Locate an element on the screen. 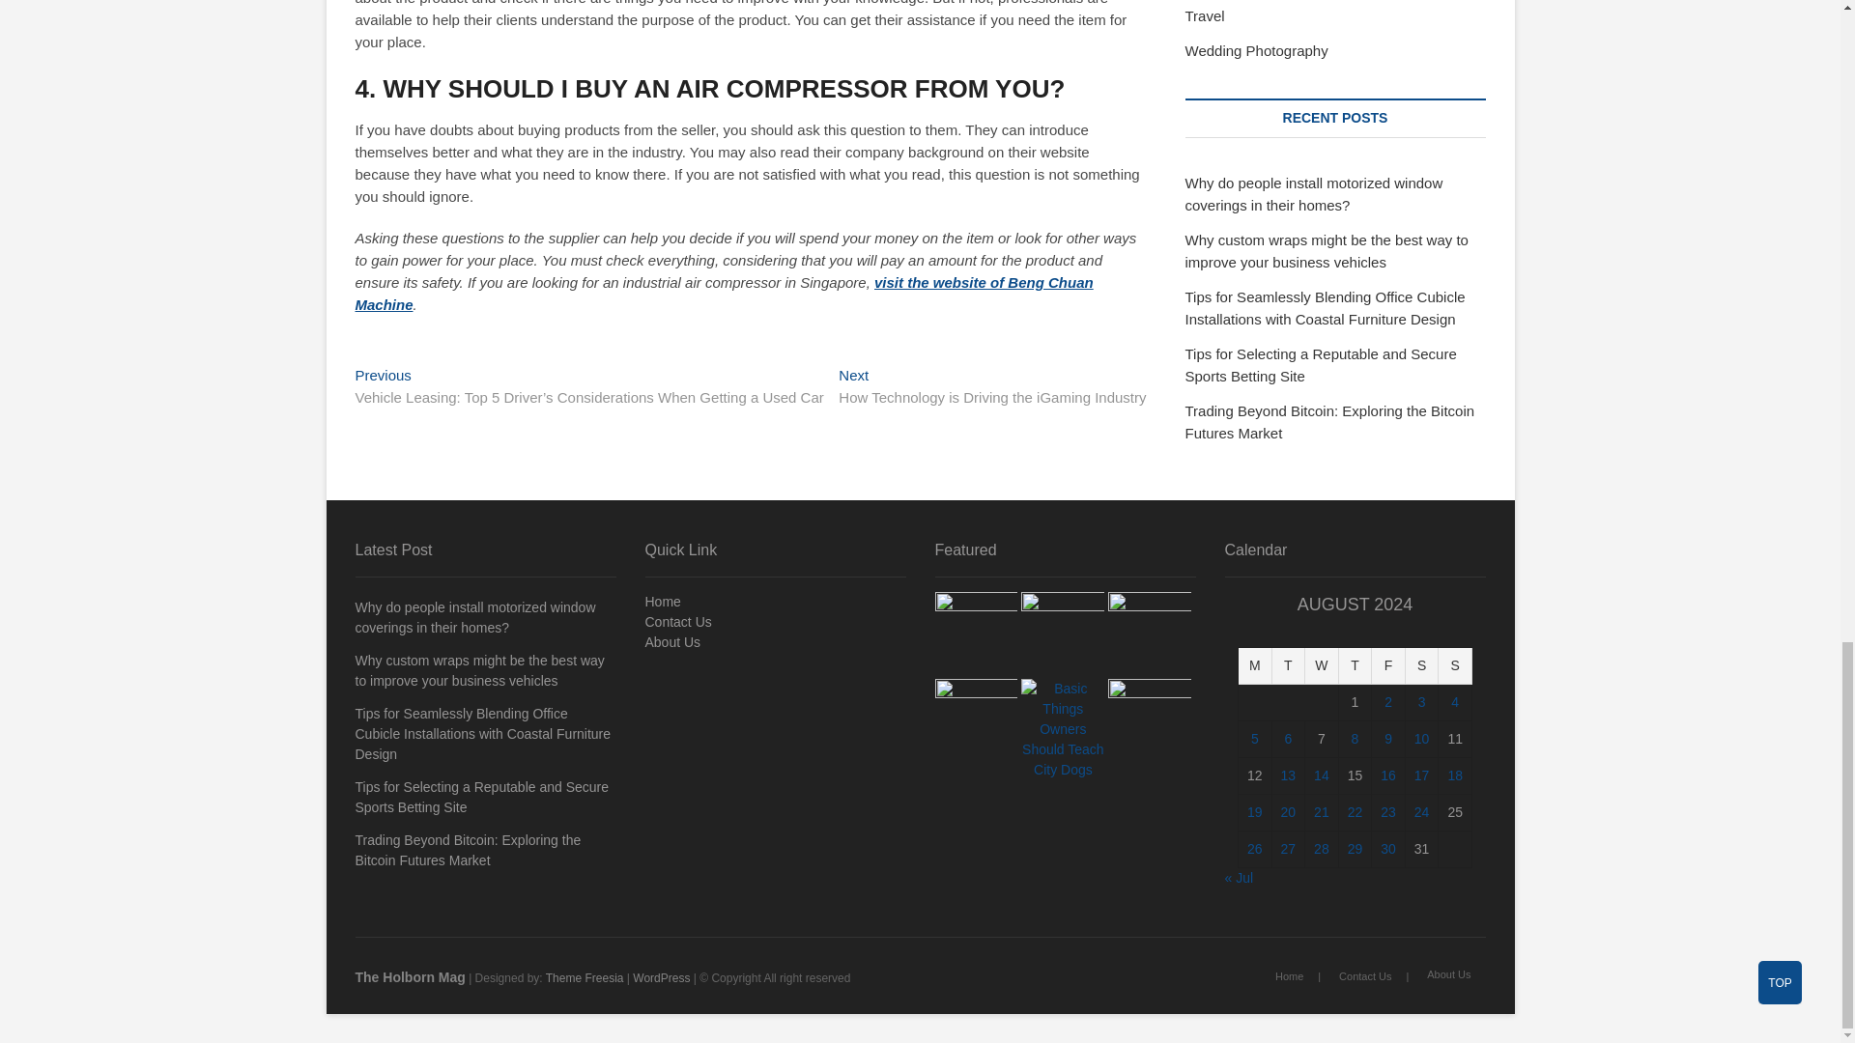 The height and width of the screenshot is (1043, 1855). Tuesday is located at coordinates (1289, 665).